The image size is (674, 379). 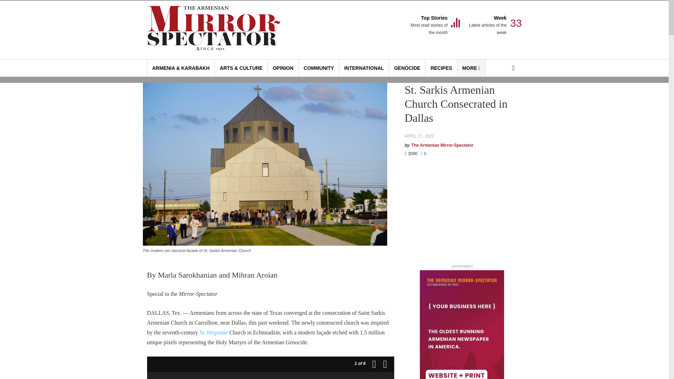 What do you see at coordinates (364, 68) in the screenshot?
I see `INTERNATIONAL` at bounding box center [364, 68].